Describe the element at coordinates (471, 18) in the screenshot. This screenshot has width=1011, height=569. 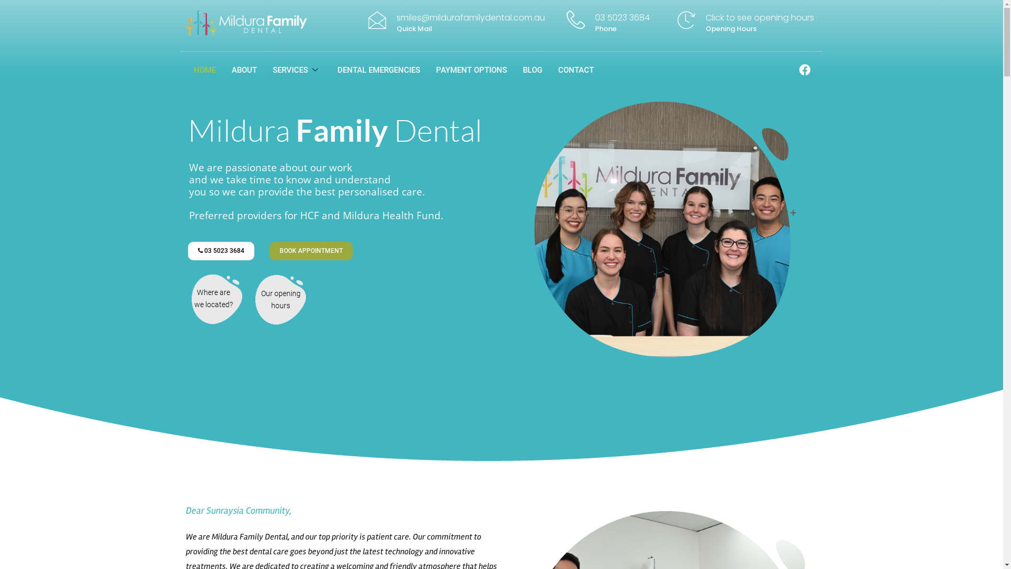
I see `smiles@mildurafamilydental.com.au` at that location.